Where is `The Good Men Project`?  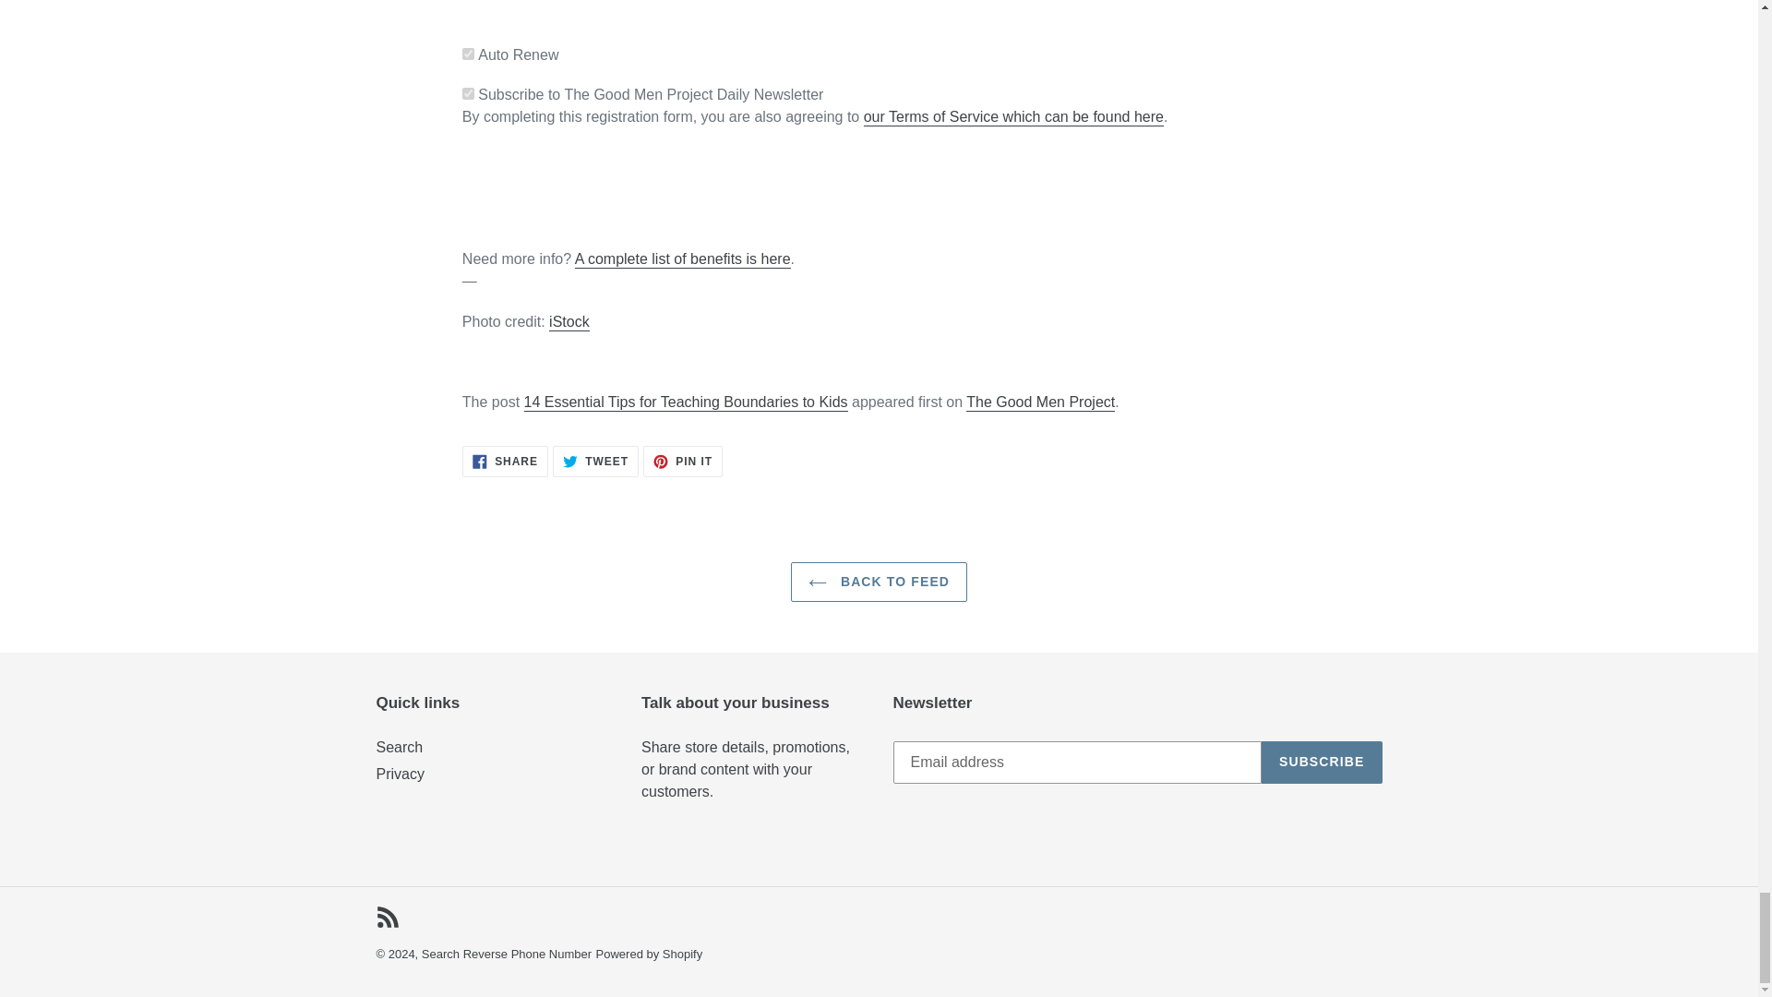
The Good Men Project is located at coordinates (683, 462).